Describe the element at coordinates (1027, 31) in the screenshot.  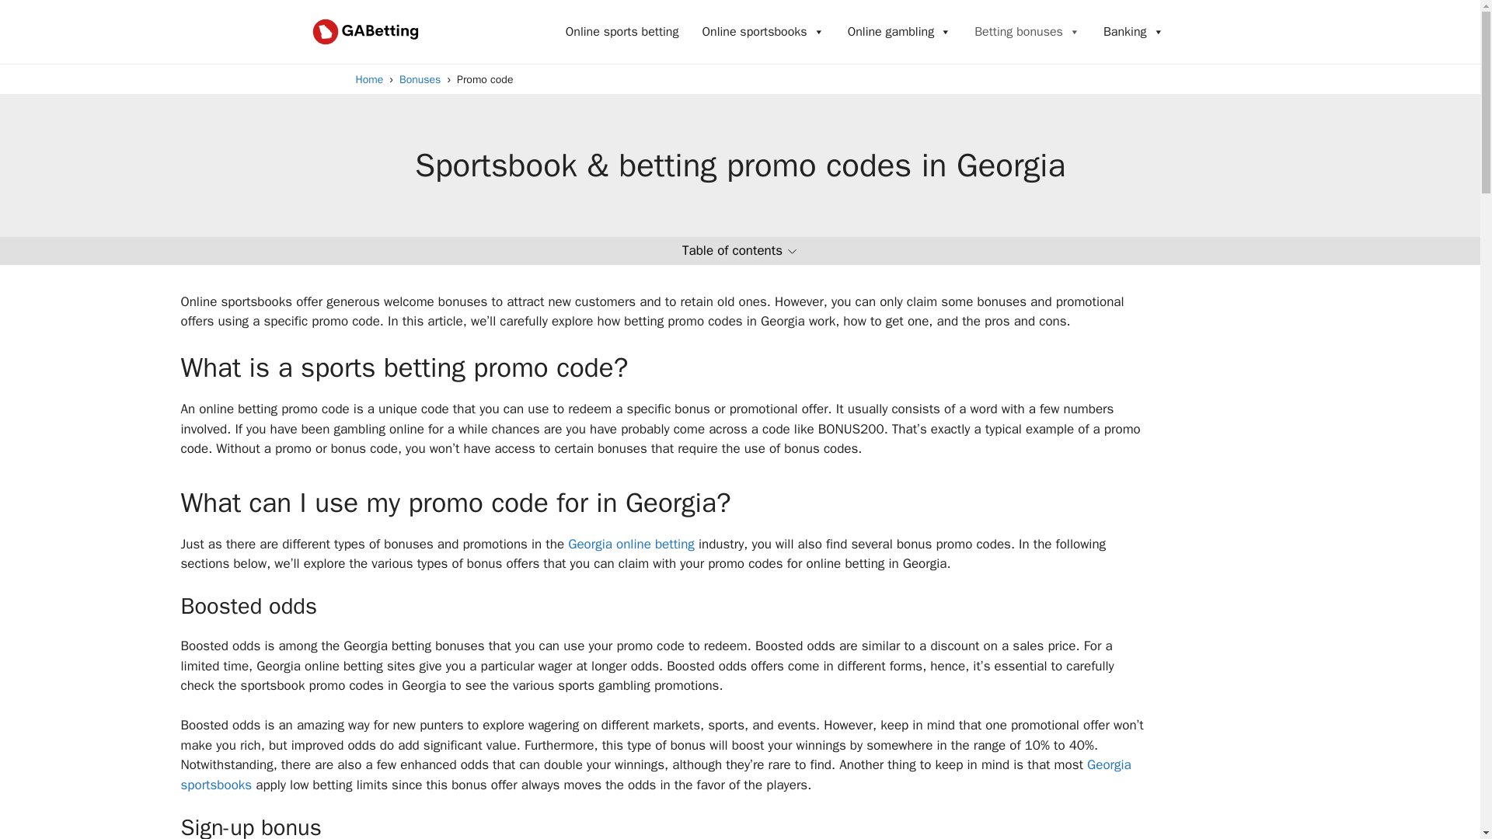
I see `Betting bonuses` at that location.